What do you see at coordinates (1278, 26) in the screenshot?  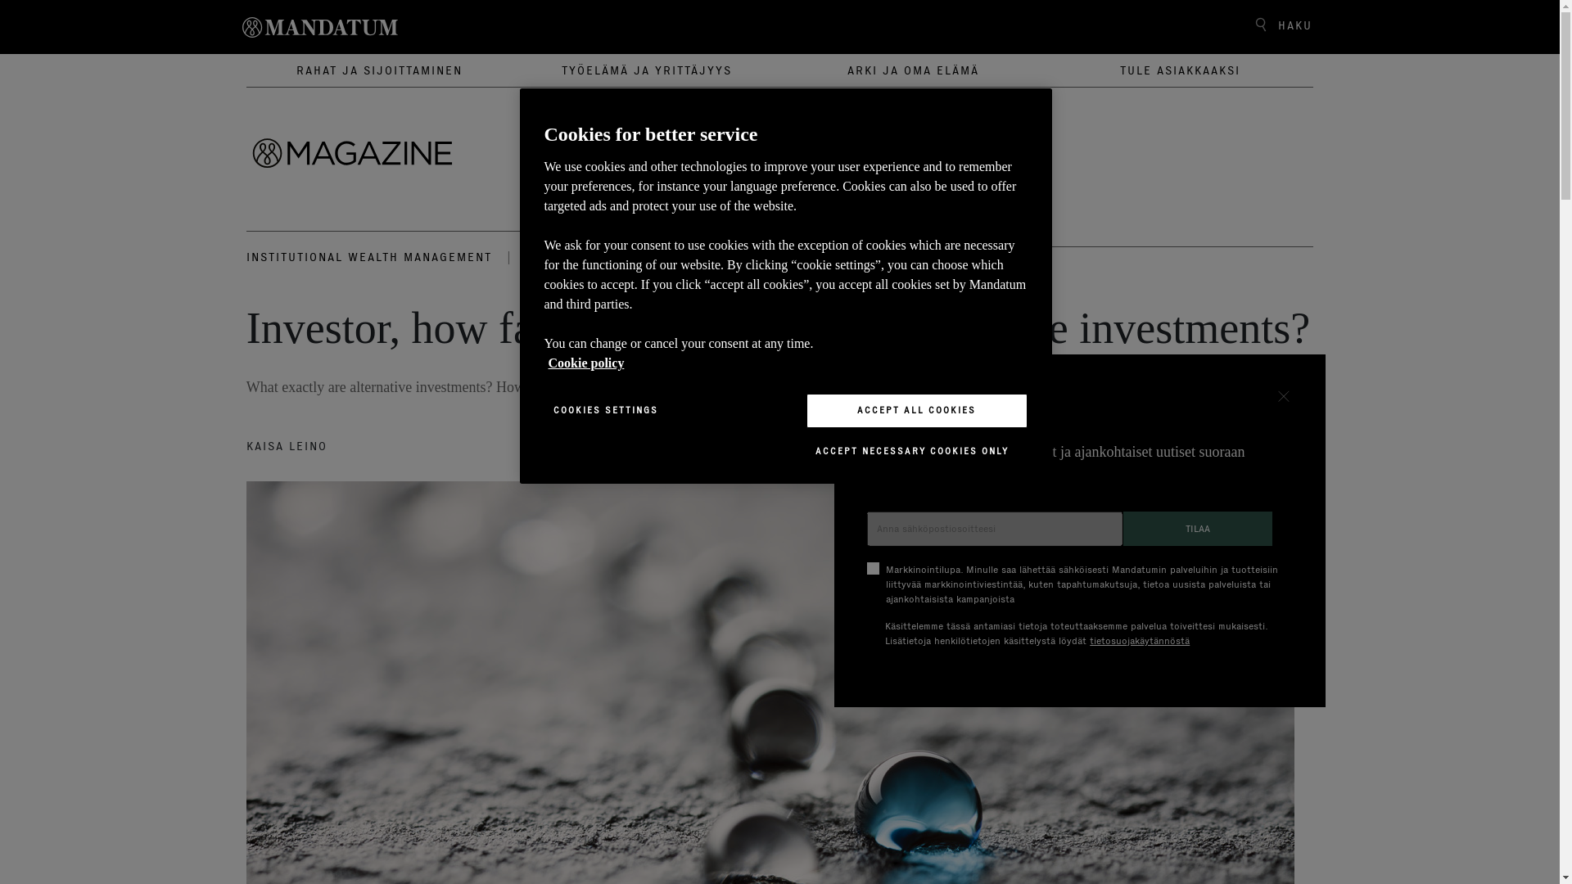 I see `HAKU` at bounding box center [1278, 26].